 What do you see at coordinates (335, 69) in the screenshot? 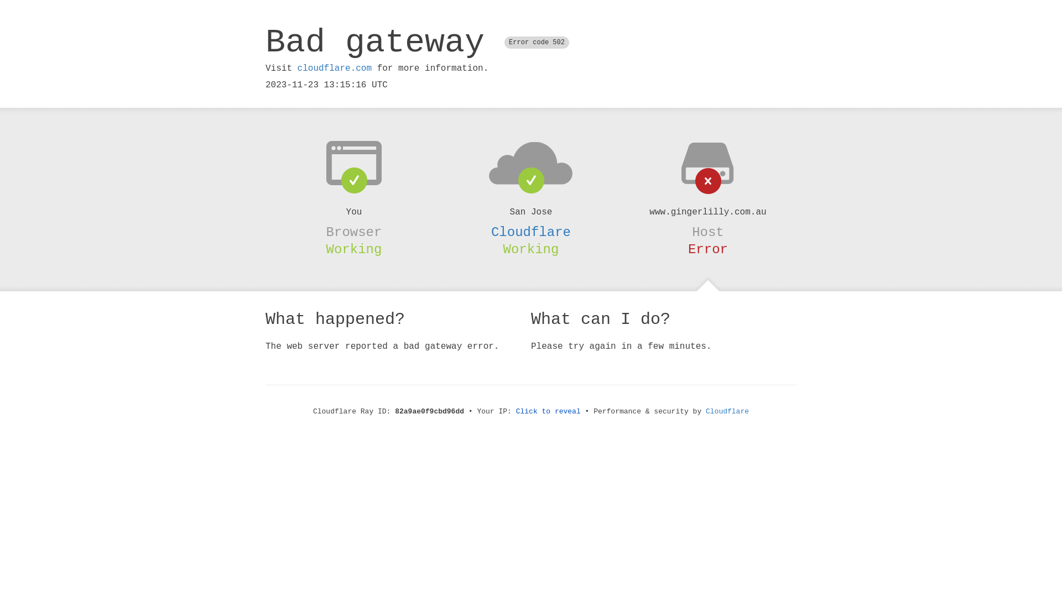
I see `cloudflare.com` at bounding box center [335, 69].